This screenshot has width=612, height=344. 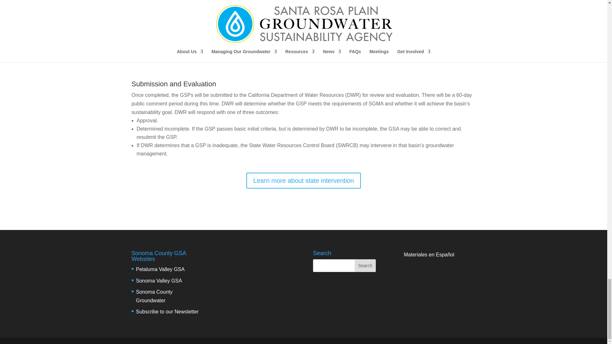 I want to click on Search, so click(x=365, y=266).